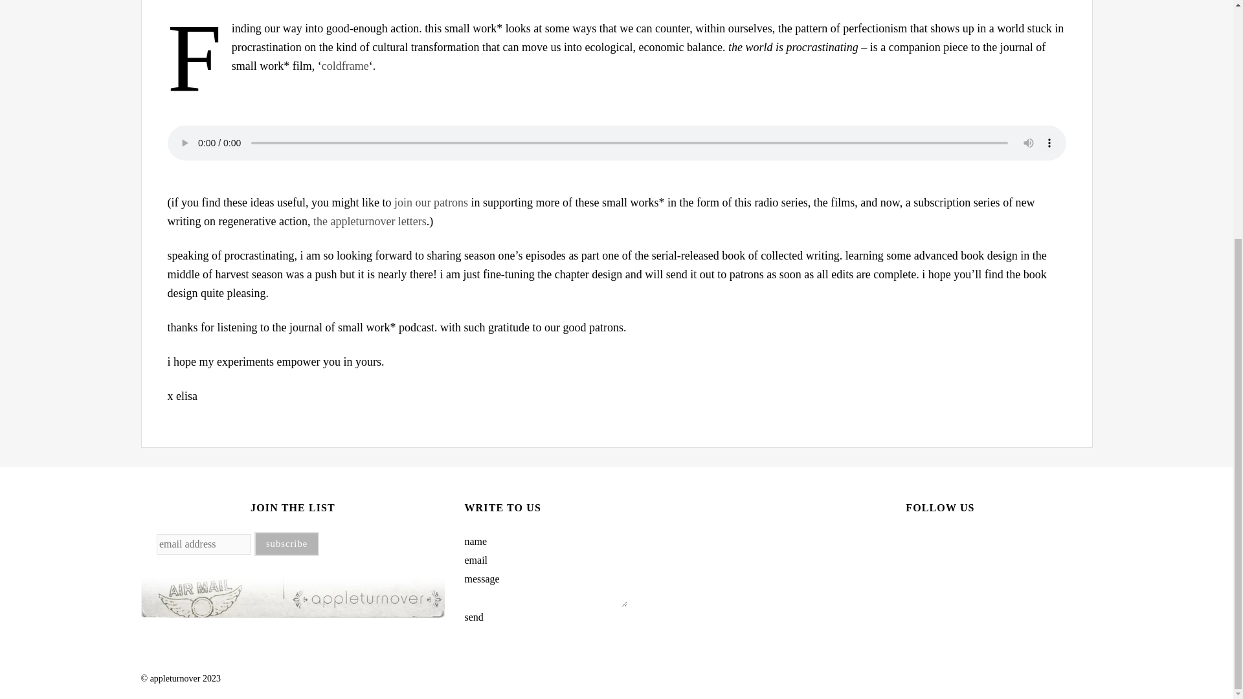 Image resolution: width=1243 pixels, height=699 pixels. I want to click on appleturnover, so click(185, 678).